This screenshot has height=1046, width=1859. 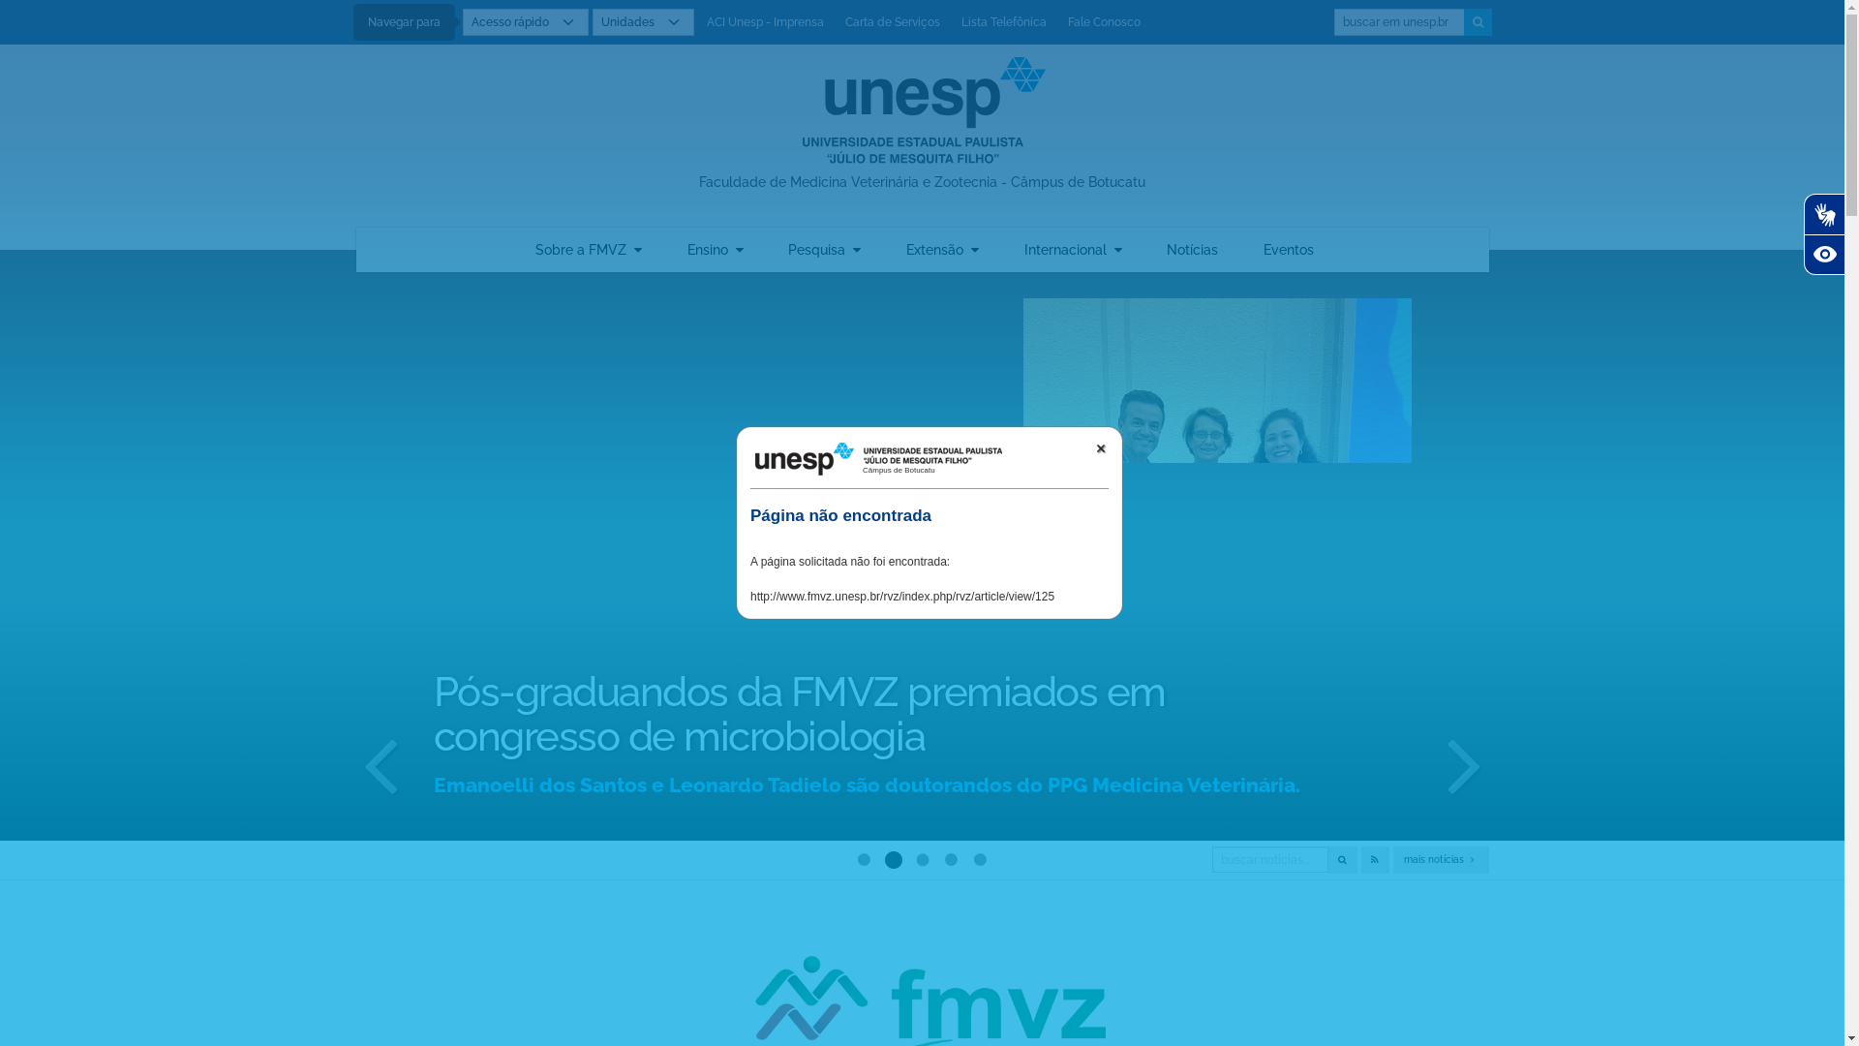 I want to click on Fechar, so click(x=1101, y=448).